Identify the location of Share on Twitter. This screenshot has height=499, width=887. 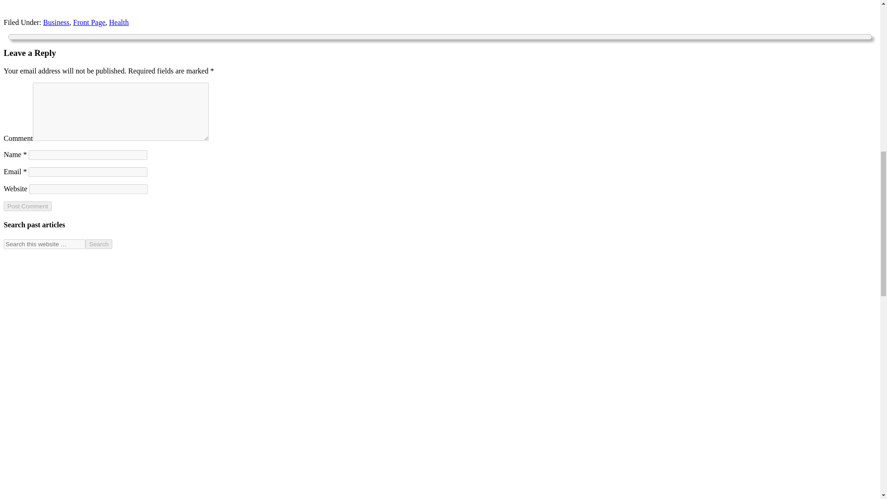
(39, 5).